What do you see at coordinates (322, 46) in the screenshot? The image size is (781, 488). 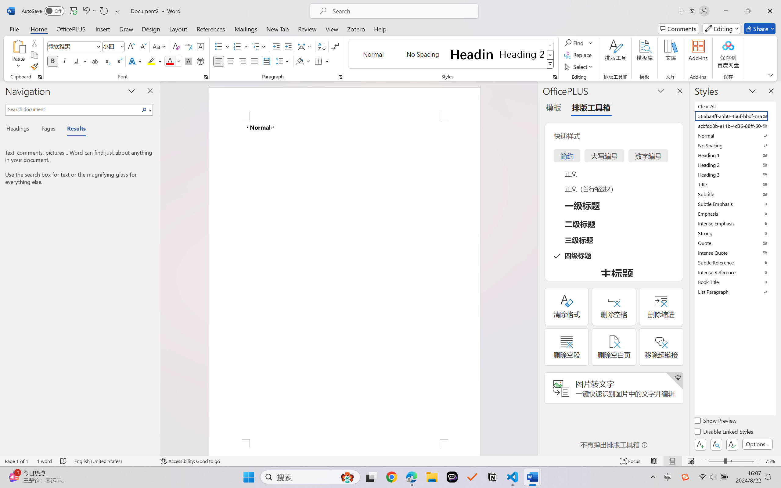 I see `Sort...` at bounding box center [322, 46].